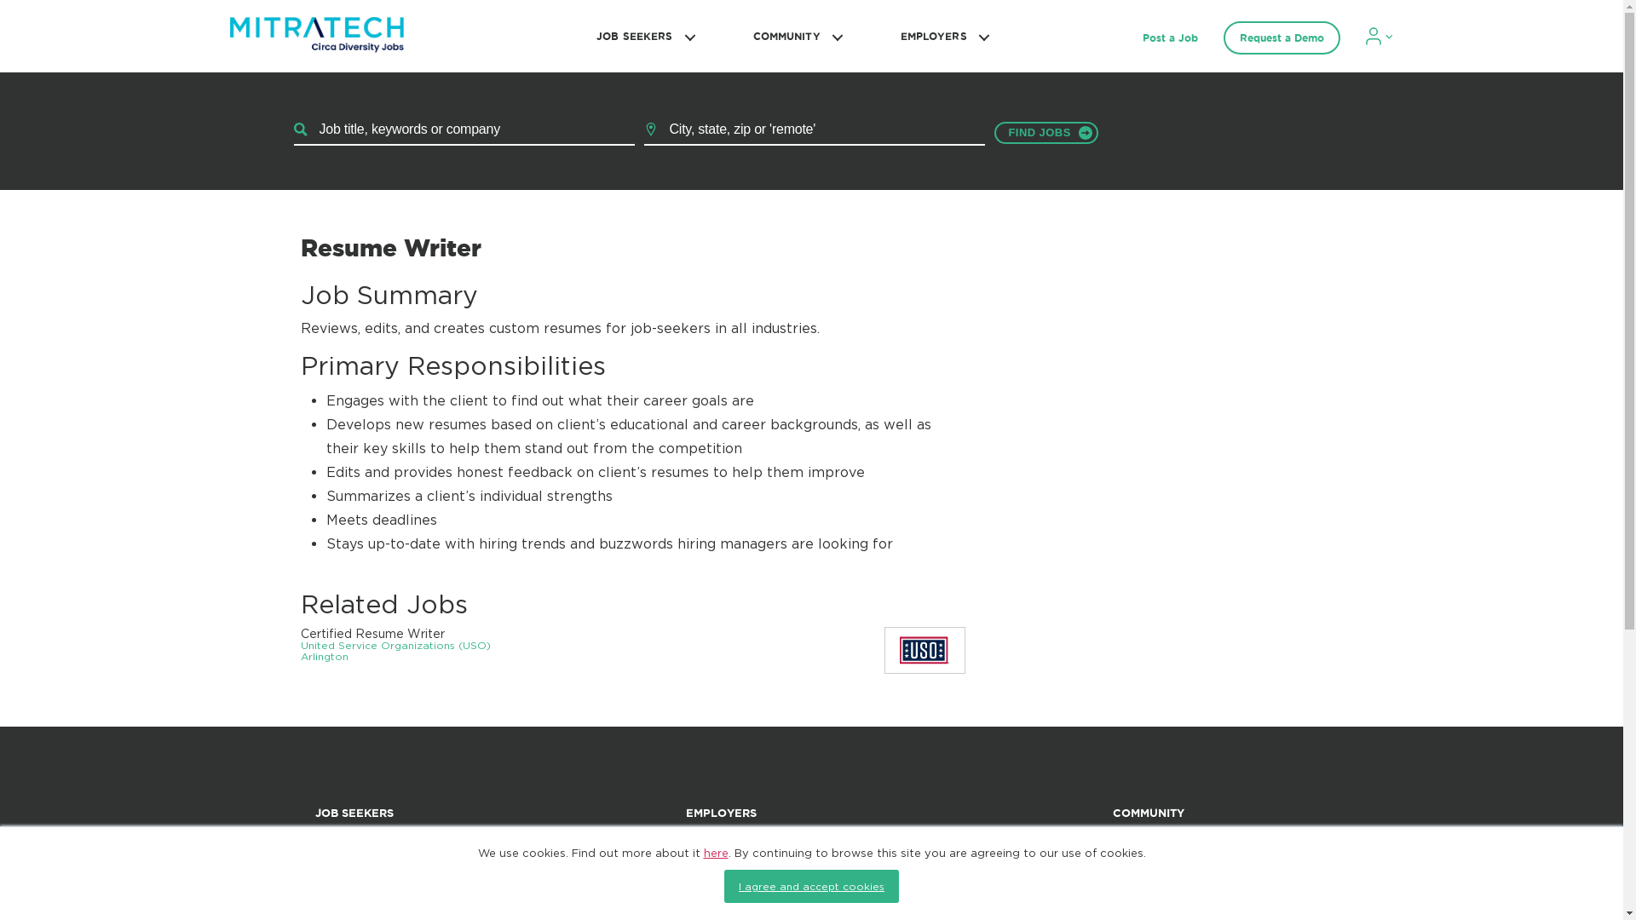 This screenshot has height=920, width=1636. I want to click on Job title, keywords or company, so click(464, 129).